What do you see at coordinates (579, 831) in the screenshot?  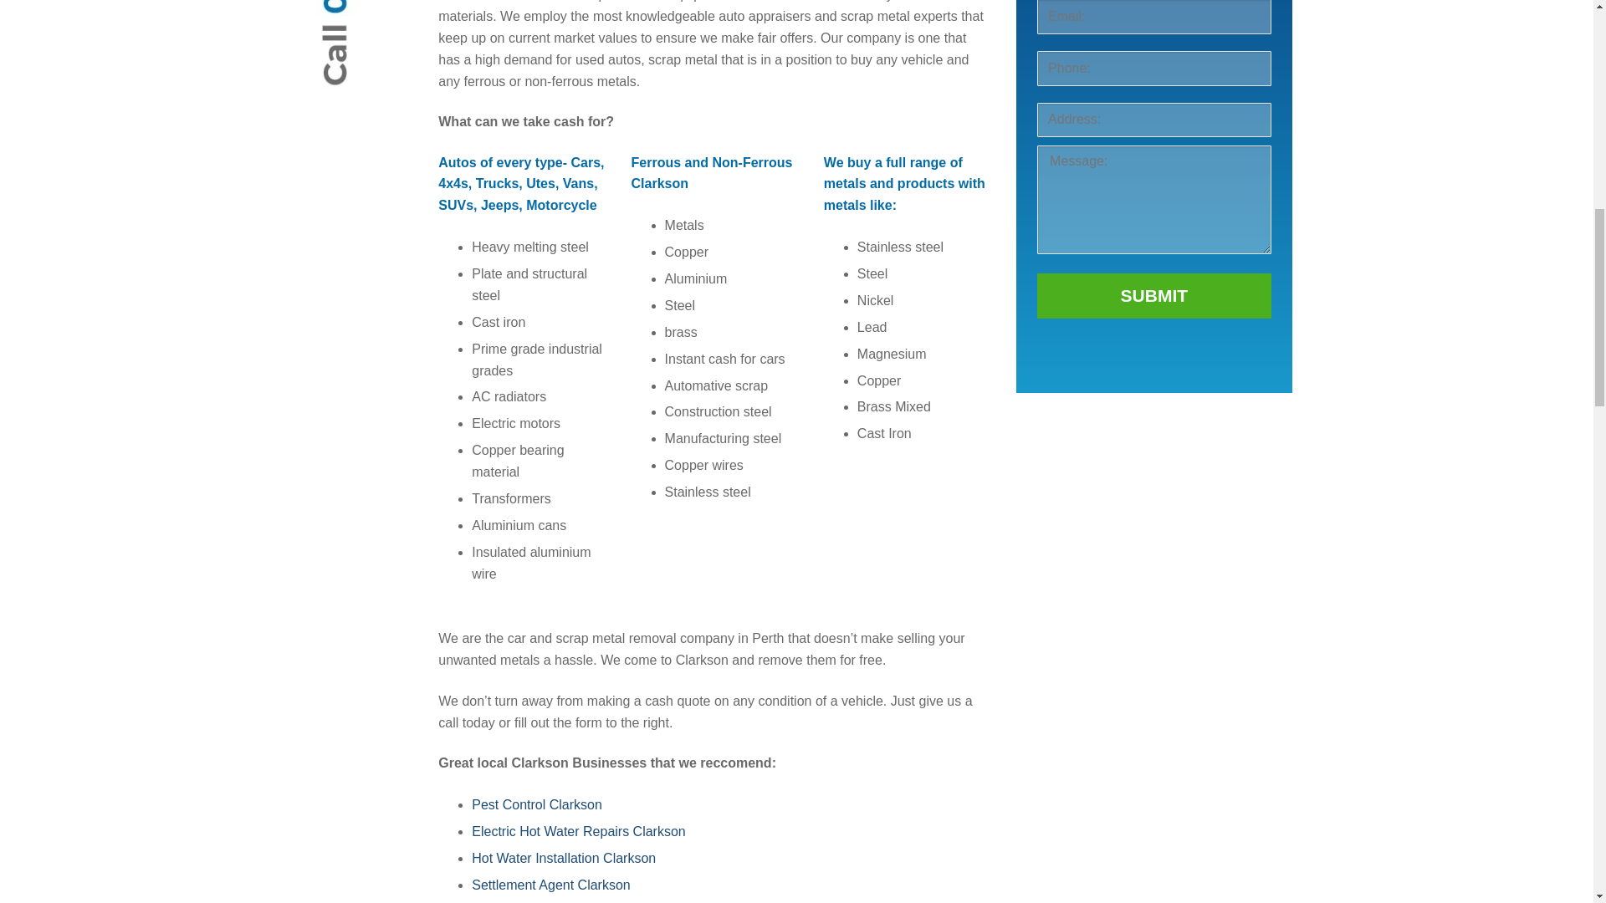 I see `Electric Hot Water Repairs Clarkson` at bounding box center [579, 831].